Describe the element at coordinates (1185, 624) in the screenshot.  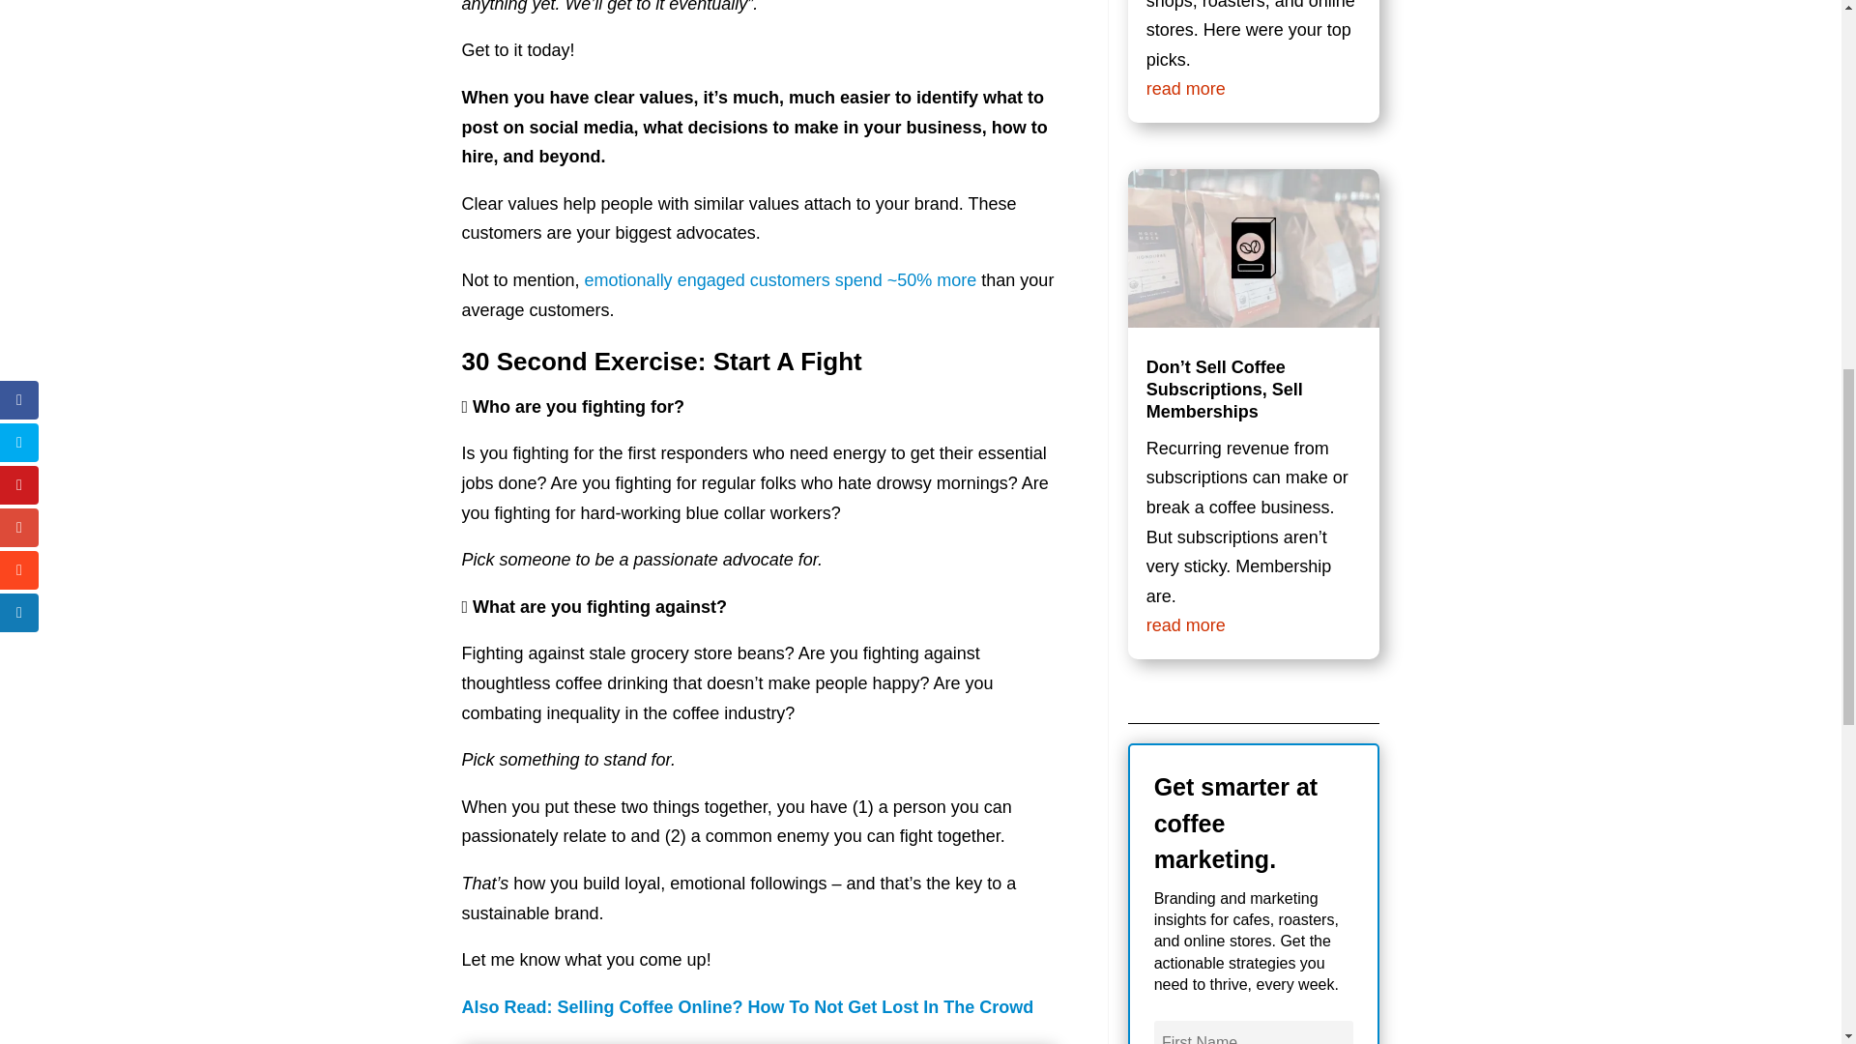
I see `read more` at that location.